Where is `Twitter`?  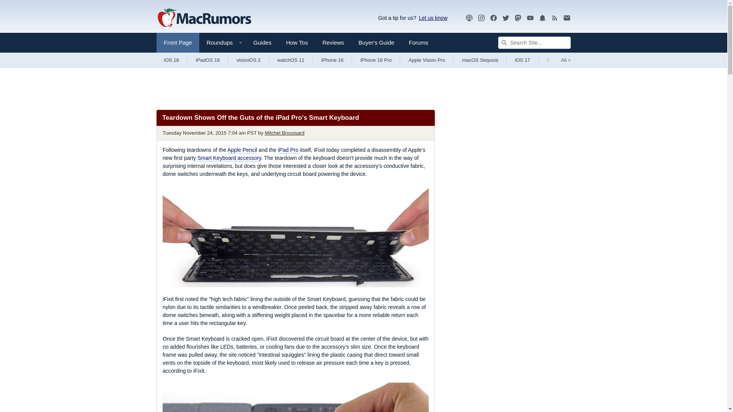 Twitter is located at coordinates (505, 18).